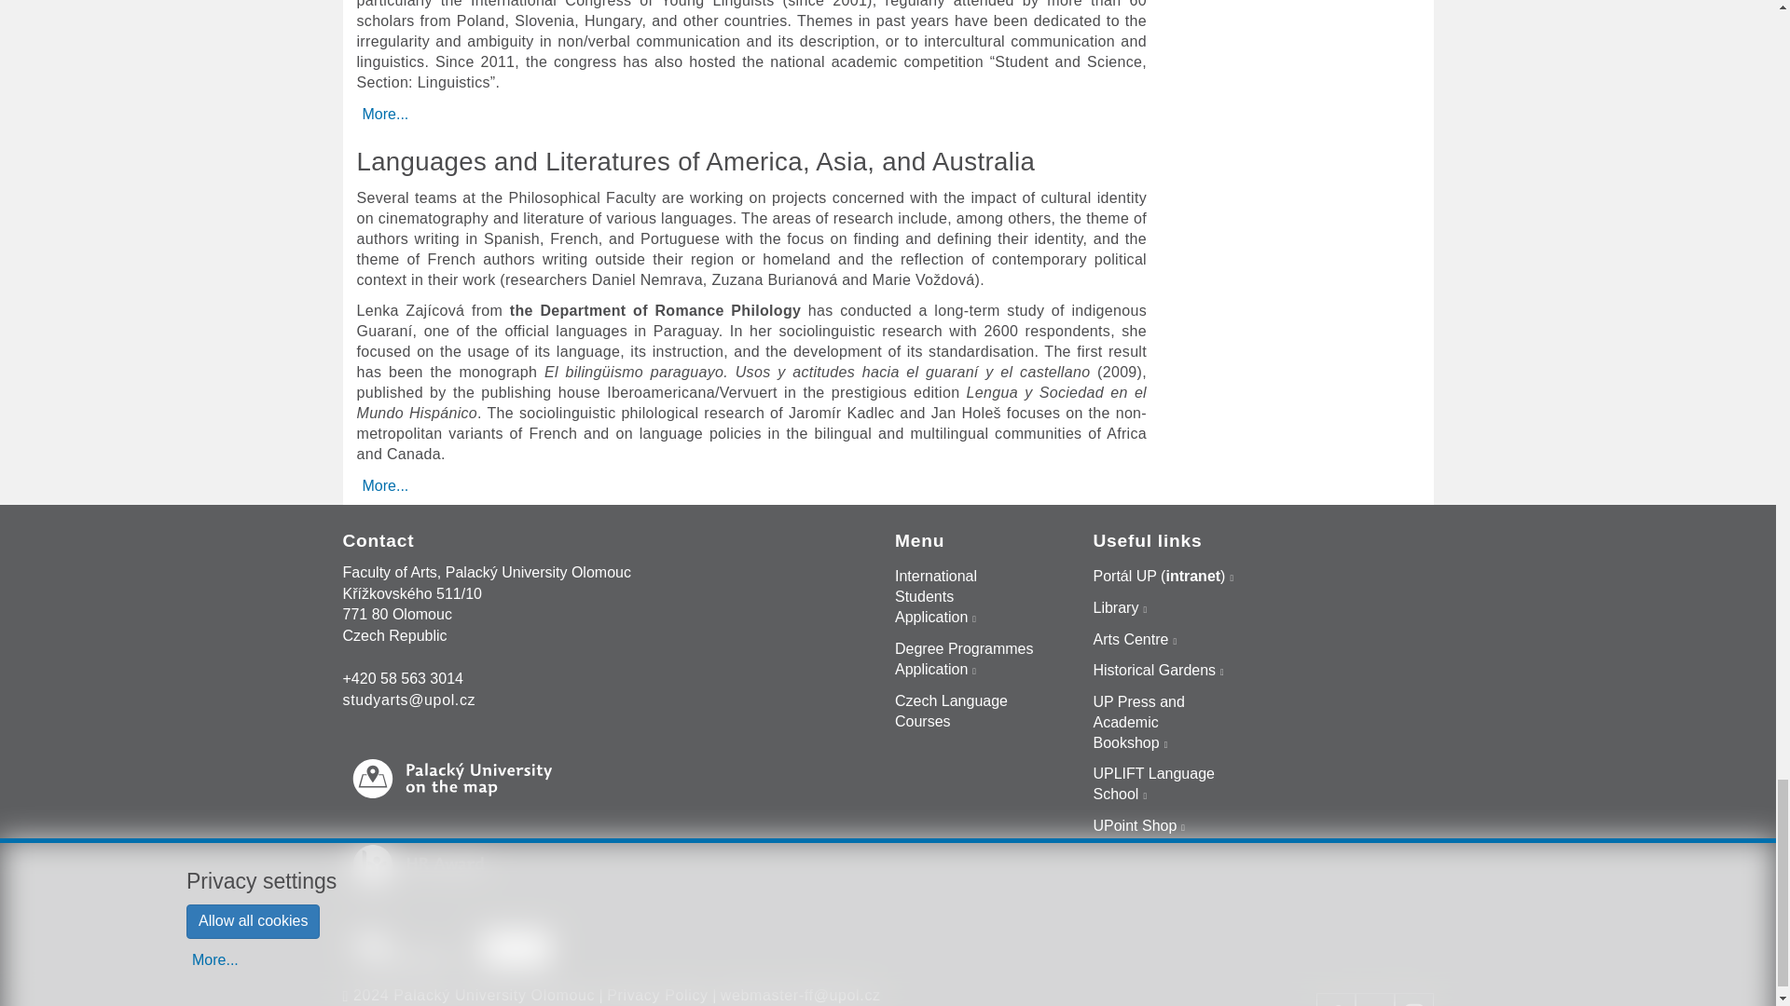  What do you see at coordinates (1119, 609) in the screenshot?
I see `Opens internal link in current window` at bounding box center [1119, 609].